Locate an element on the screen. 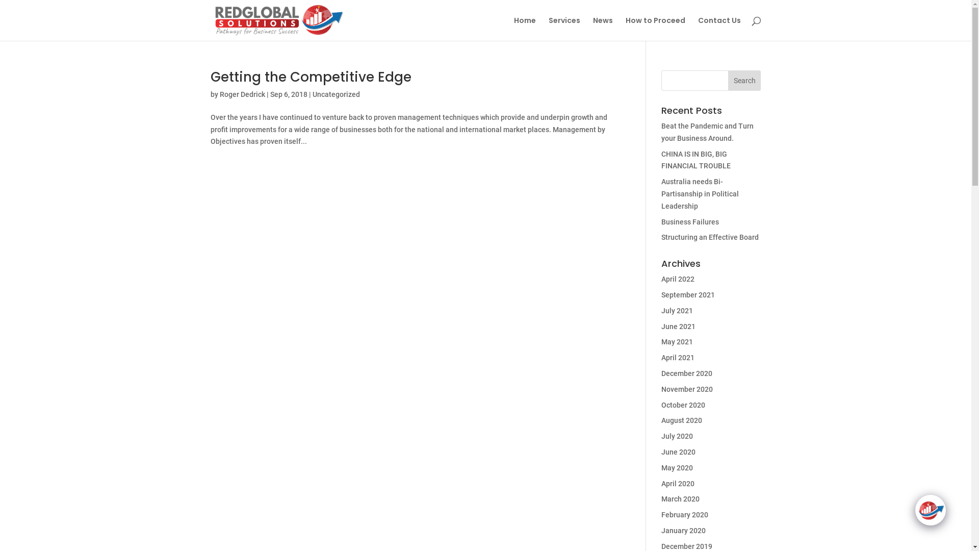 This screenshot has width=979, height=551. September 2021 is located at coordinates (688, 295).